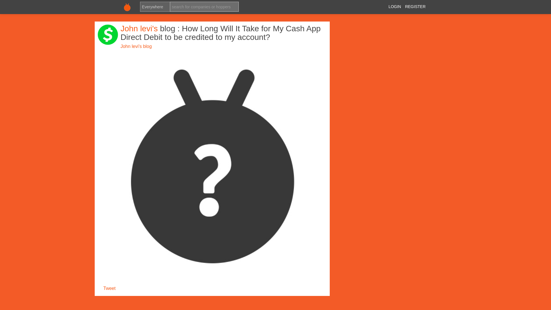 The height and width of the screenshot is (310, 551). Describe the element at coordinates (395, 7) in the screenshot. I see `LOGIN` at that location.